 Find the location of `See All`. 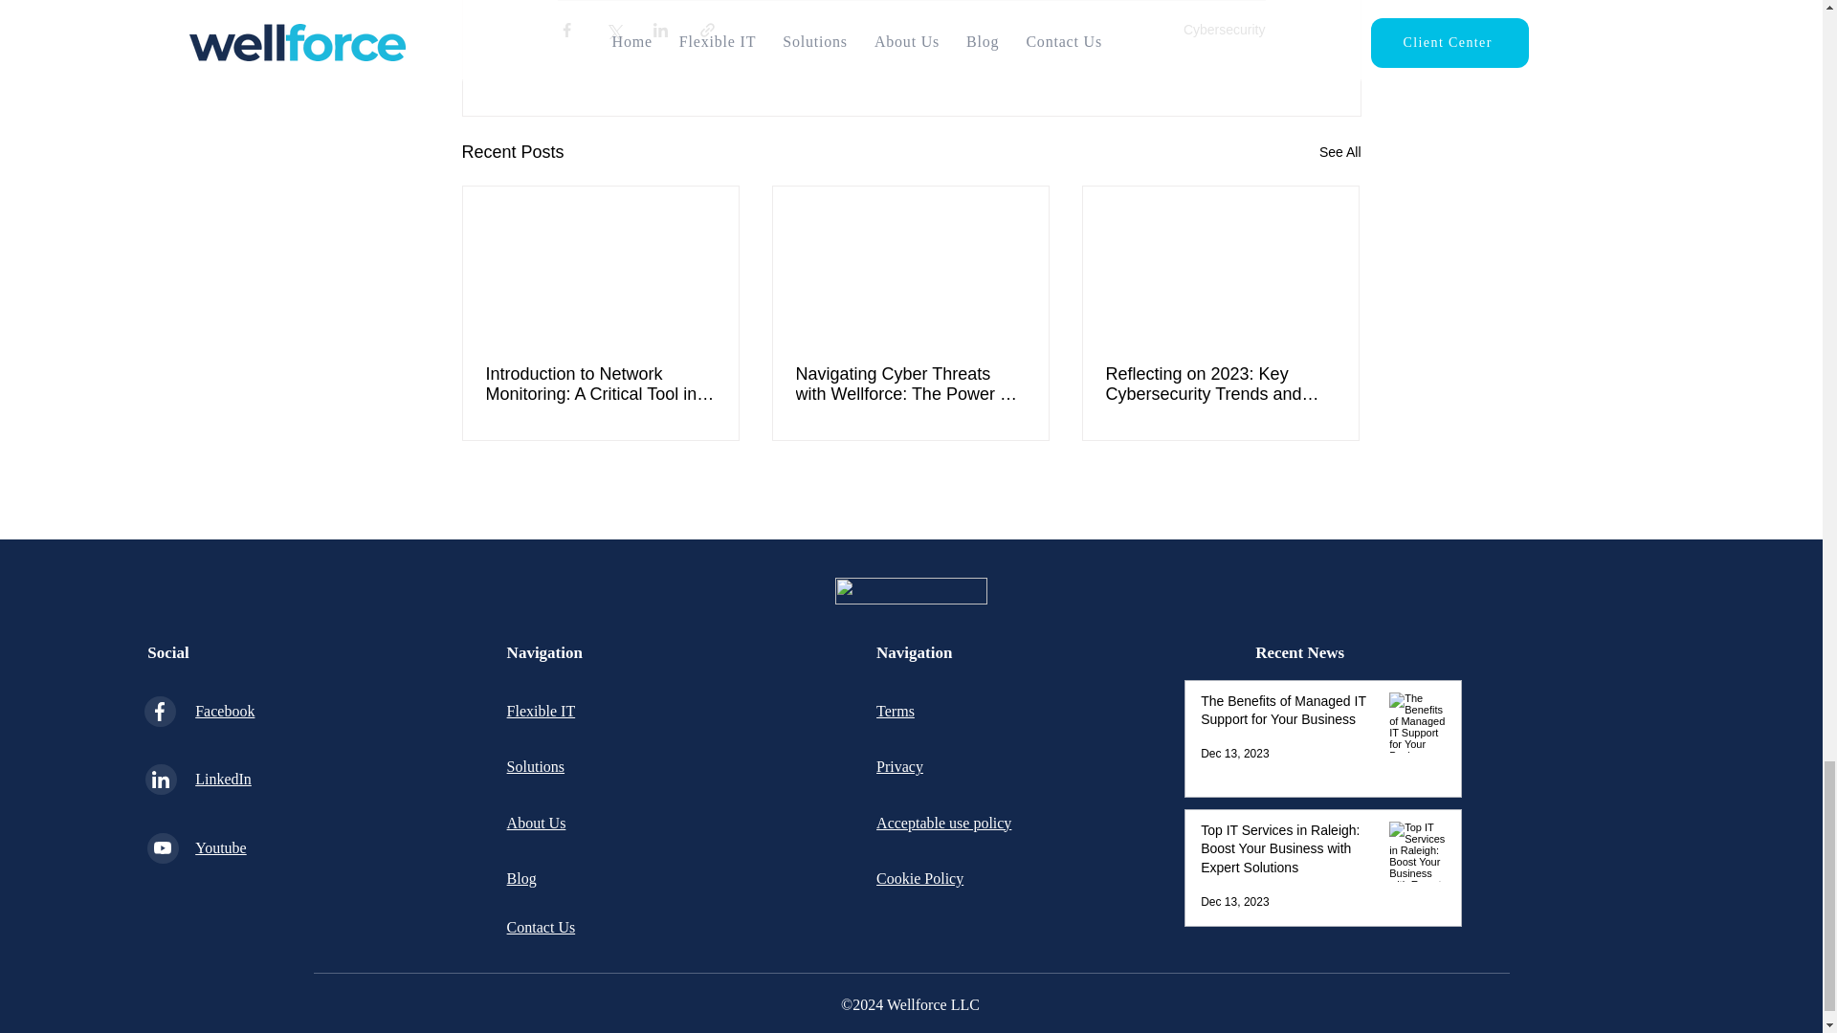

See All is located at coordinates (1339, 151).